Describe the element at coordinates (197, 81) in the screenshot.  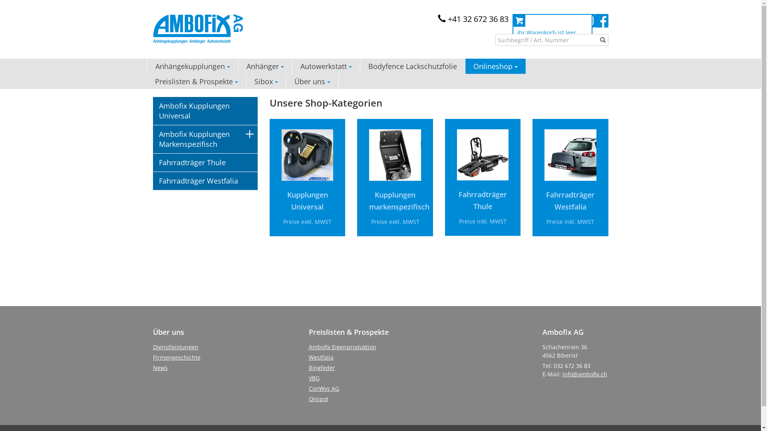
I see `Preislisten & Prospekte` at that location.